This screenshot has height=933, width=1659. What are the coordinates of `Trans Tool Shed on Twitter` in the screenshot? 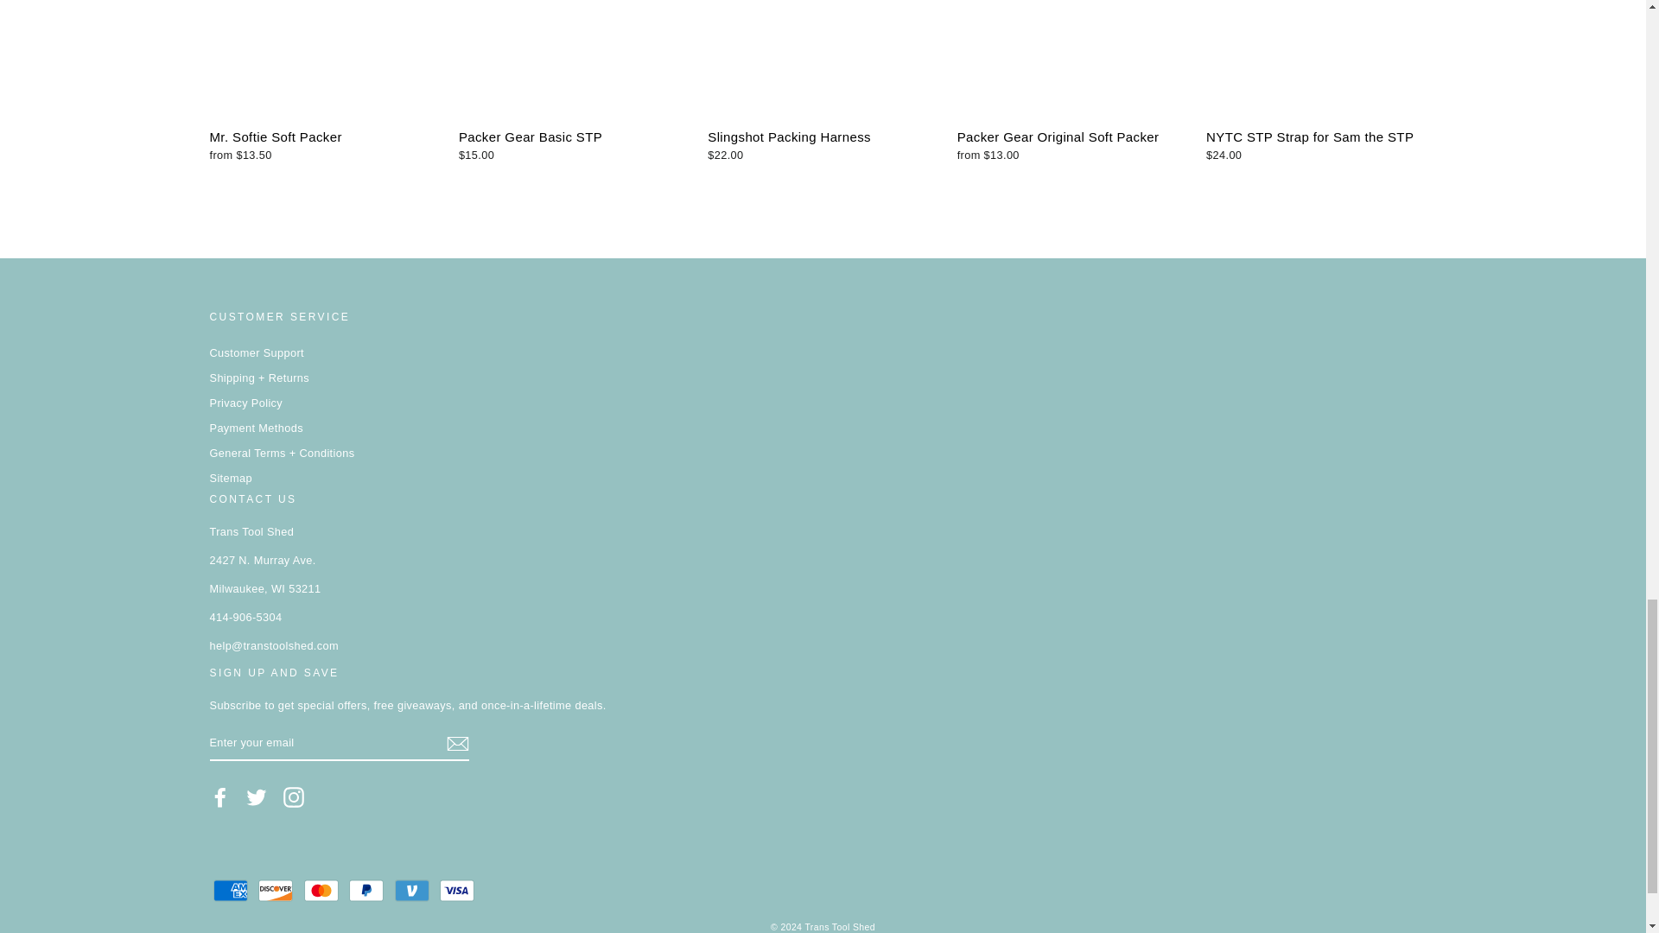 It's located at (256, 797).